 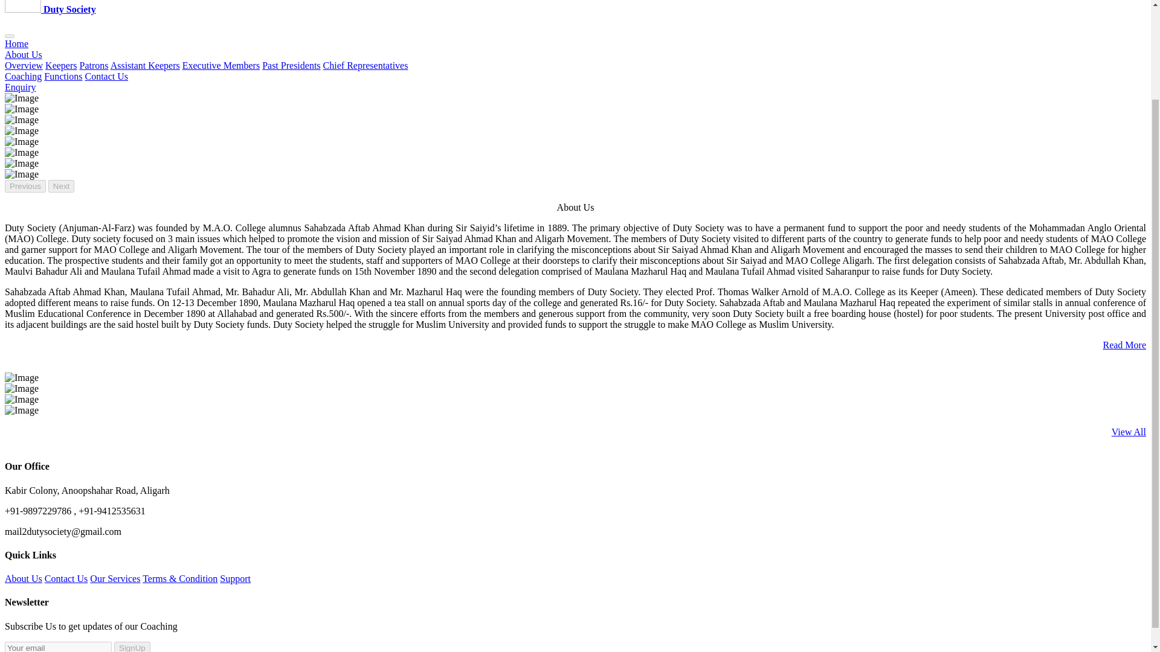 I want to click on Executive Members, so click(x=221, y=65).